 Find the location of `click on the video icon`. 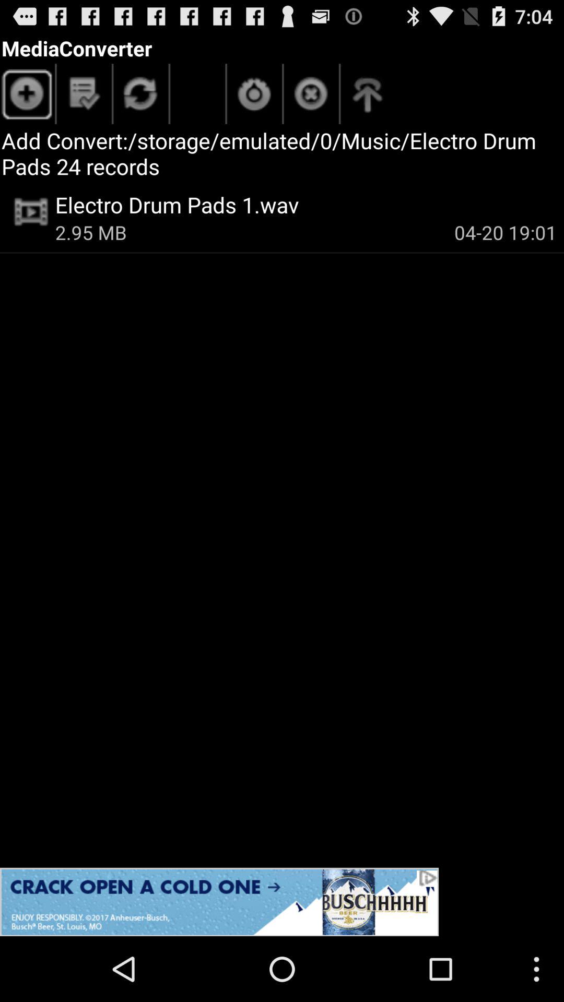

click on the video icon is located at coordinates (31, 212).